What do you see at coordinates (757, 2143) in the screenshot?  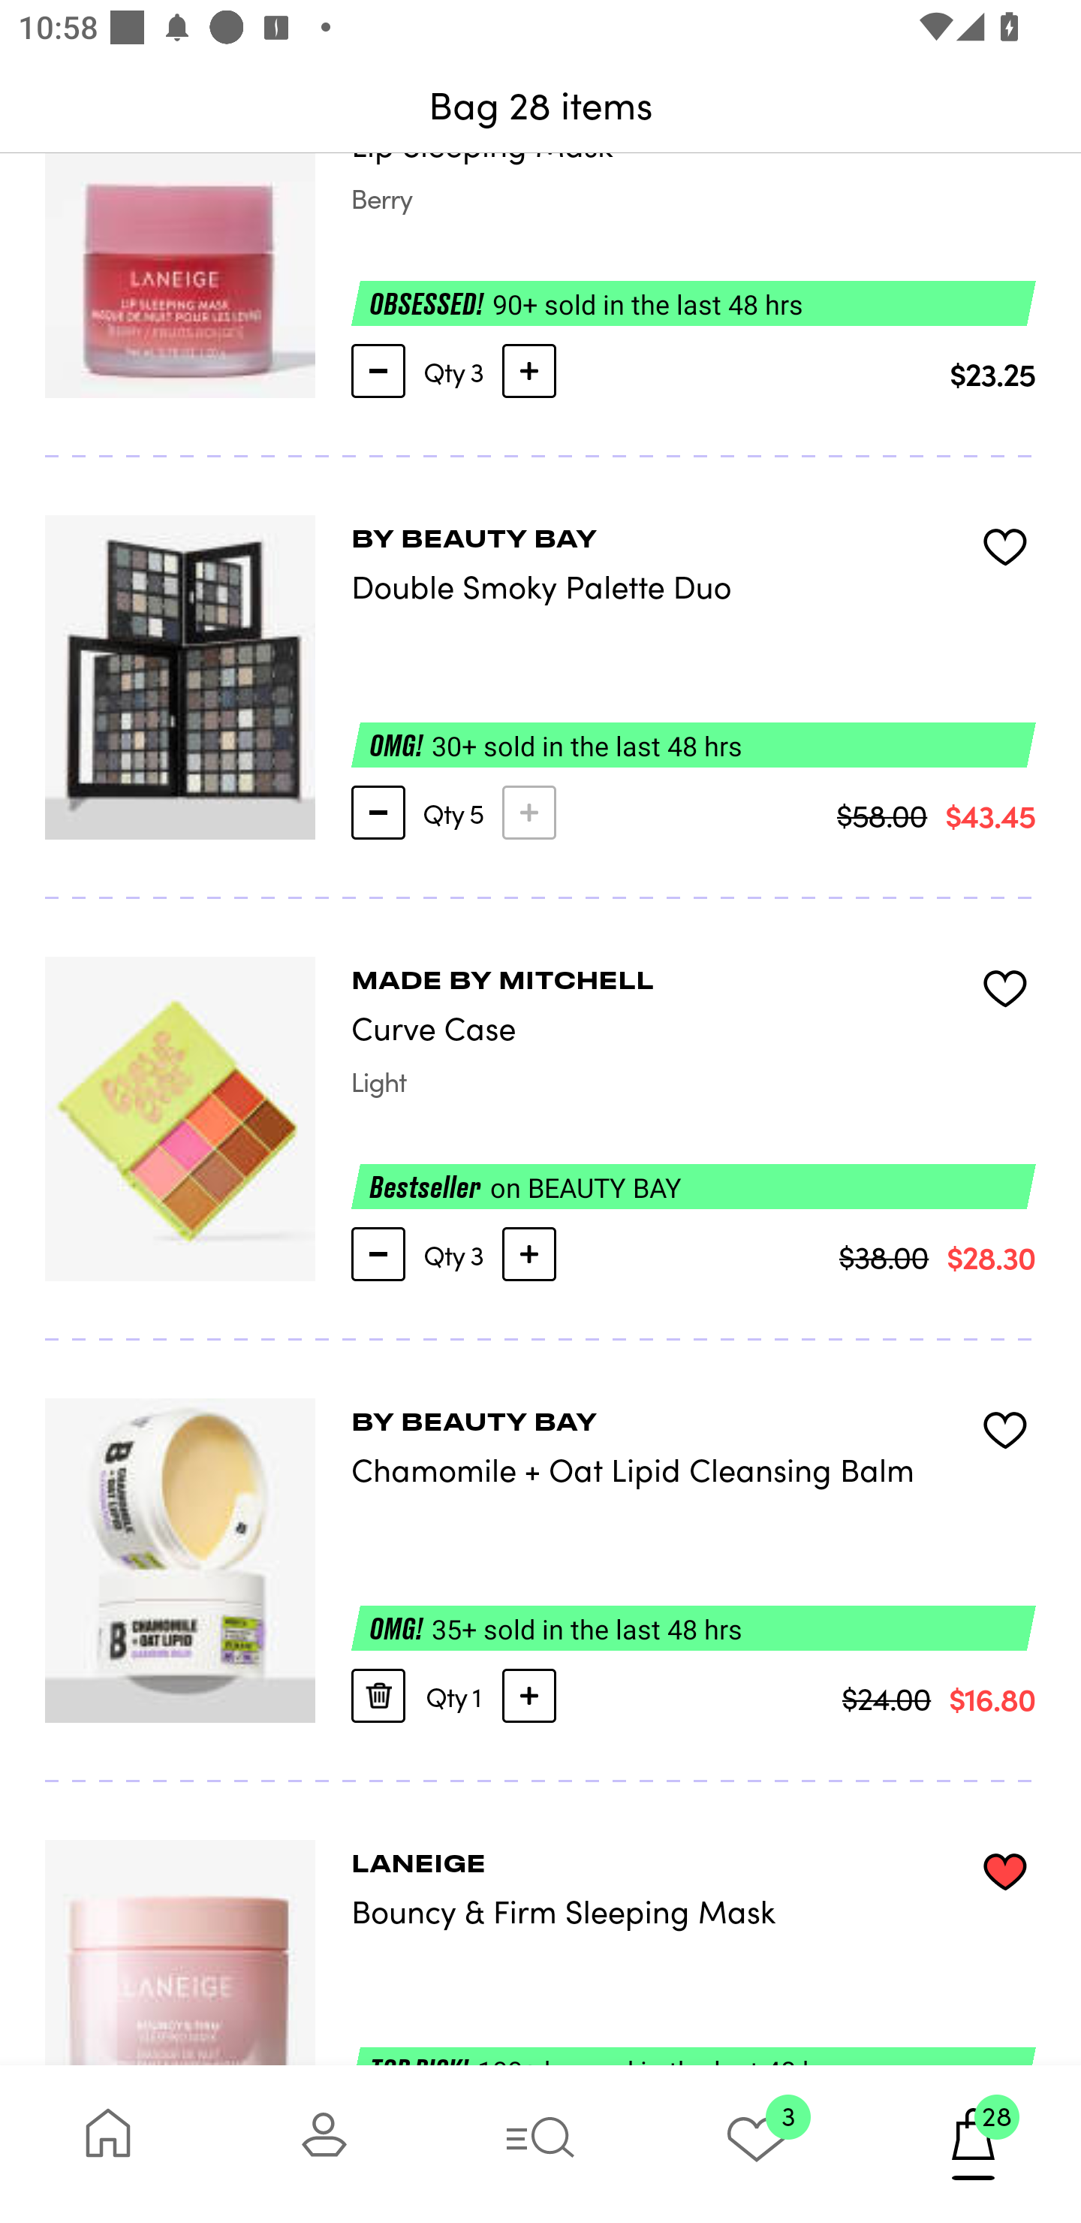 I see `3` at bounding box center [757, 2143].